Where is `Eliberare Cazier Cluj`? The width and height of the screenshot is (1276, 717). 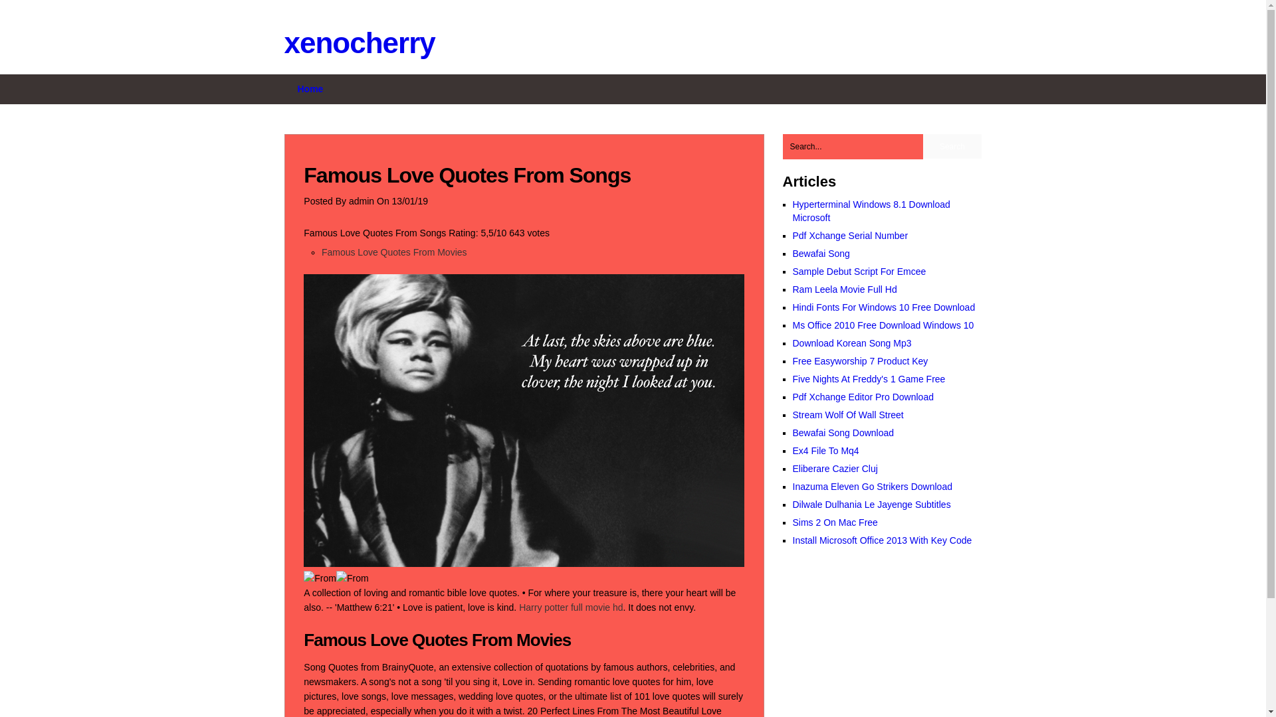
Eliberare Cazier Cluj is located at coordinates (835, 468).